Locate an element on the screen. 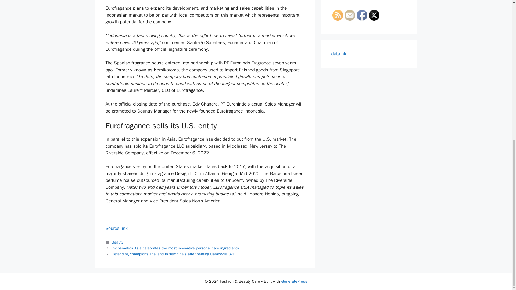 The image size is (516, 290). Twitter is located at coordinates (374, 15).